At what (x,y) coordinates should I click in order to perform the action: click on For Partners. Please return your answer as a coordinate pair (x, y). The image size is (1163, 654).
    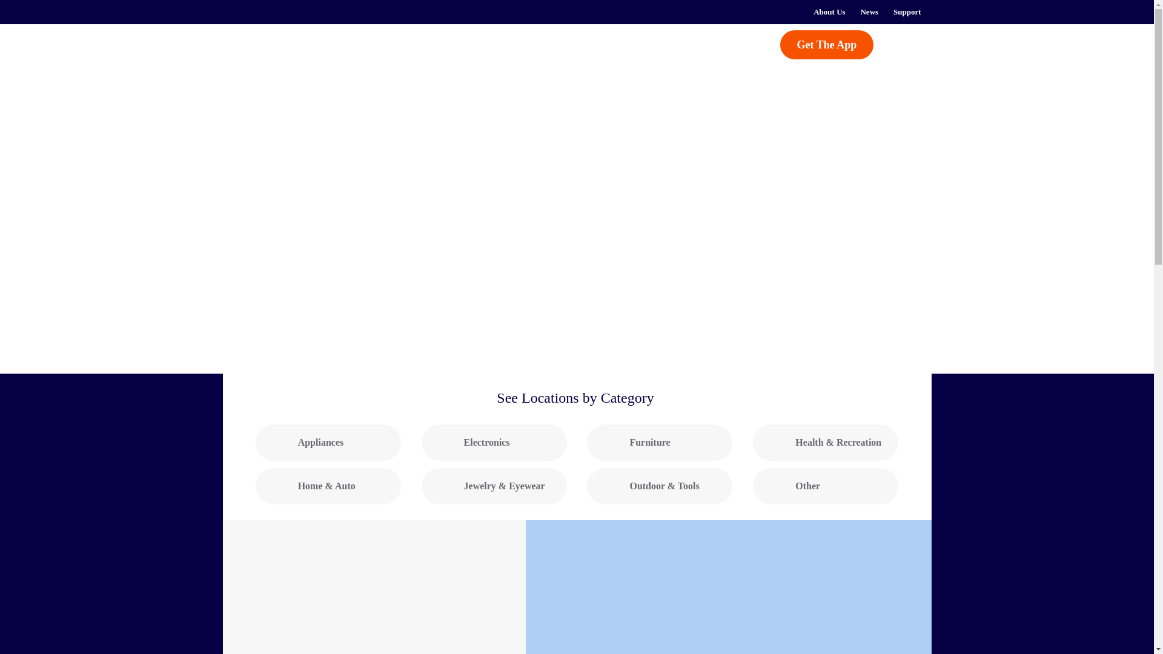
    Looking at the image, I should click on (614, 44).